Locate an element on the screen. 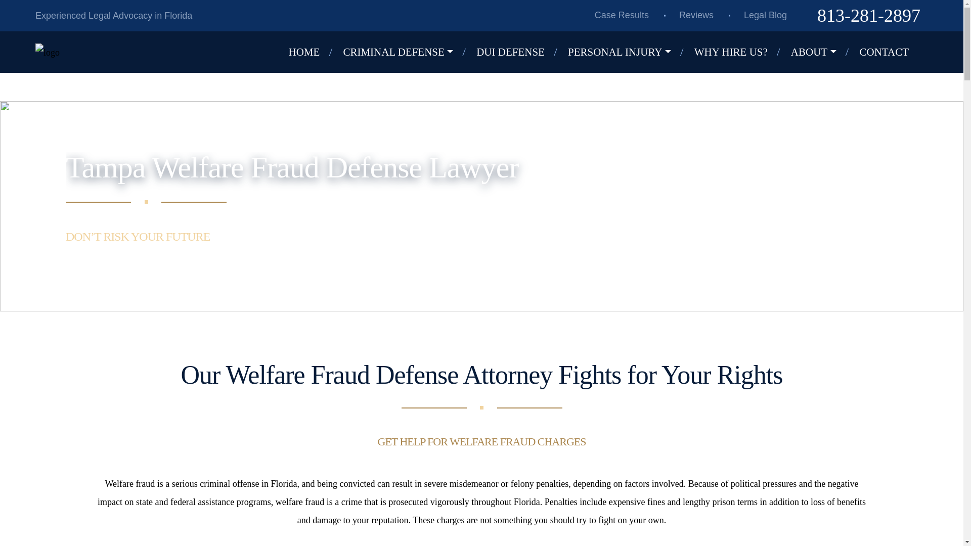 The height and width of the screenshot is (546, 971). CONTACT is located at coordinates (892, 52).